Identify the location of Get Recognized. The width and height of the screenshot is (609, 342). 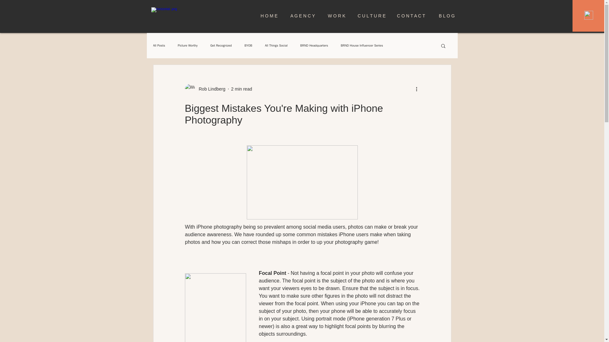
(221, 46).